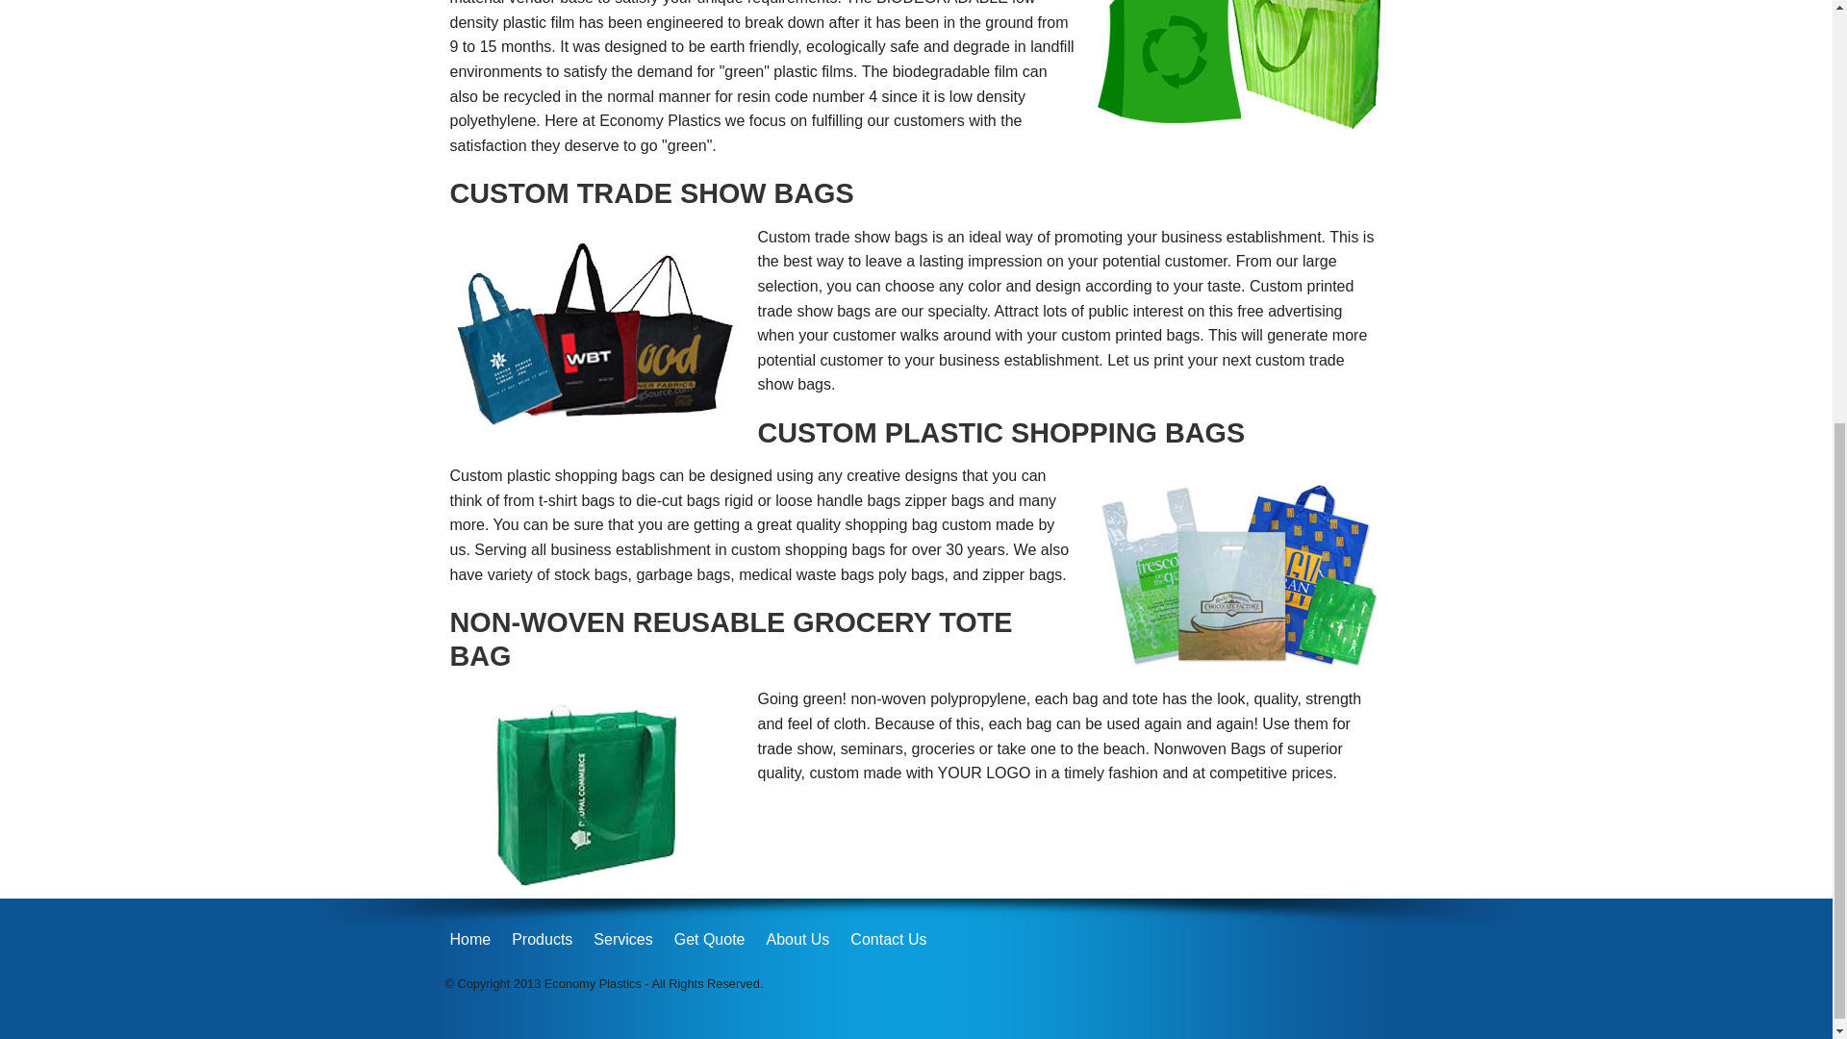 This screenshot has width=1847, height=1039. Describe the element at coordinates (621, 940) in the screenshot. I see `Services` at that location.